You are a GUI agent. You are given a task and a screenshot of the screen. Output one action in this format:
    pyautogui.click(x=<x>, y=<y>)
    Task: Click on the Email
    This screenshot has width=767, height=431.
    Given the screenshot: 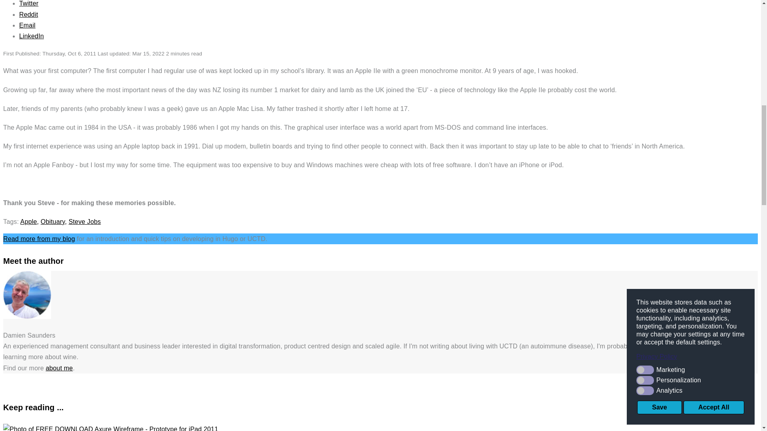 What is the action you would take?
    pyautogui.click(x=27, y=26)
    